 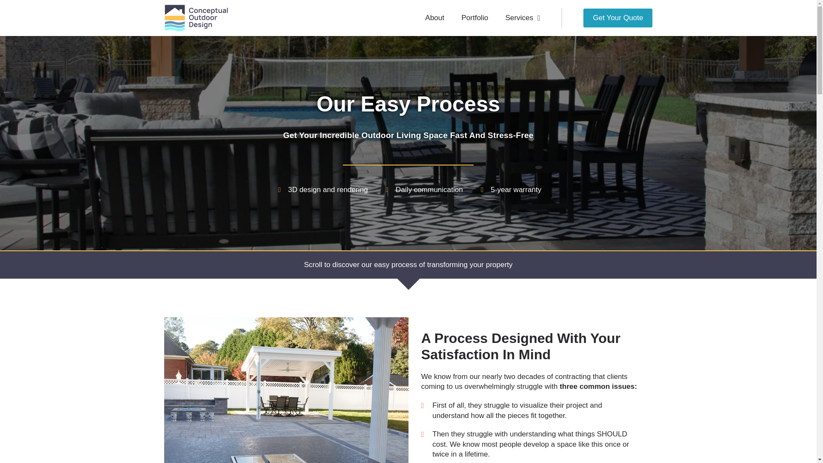 What do you see at coordinates (618, 18) in the screenshot?
I see `Get Your Quote` at bounding box center [618, 18].